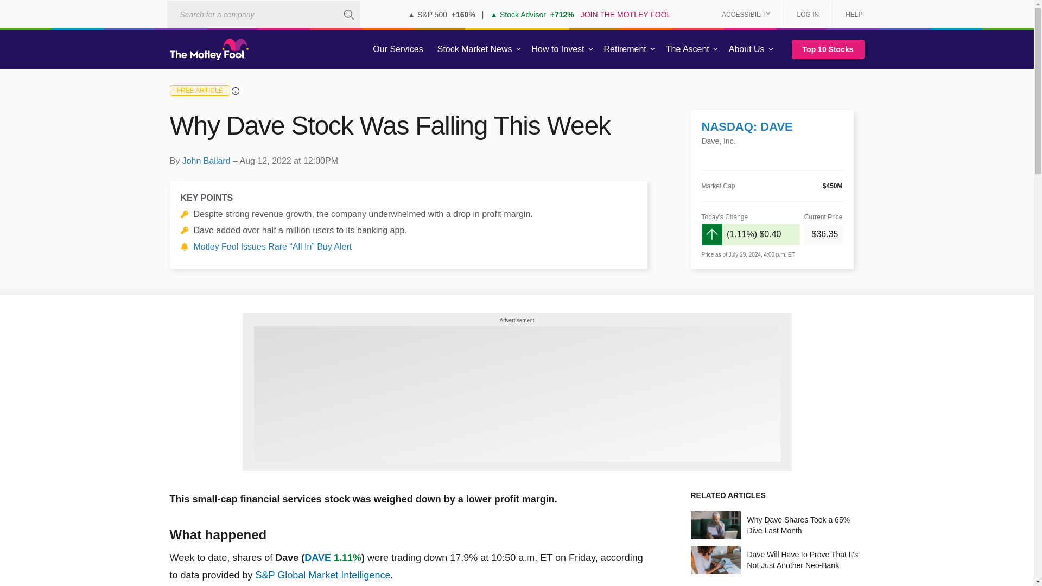 This screenshot has height=586, width=1042. What do you see at coordinates (850, 14) in the screenshot?
I see `HELP` at bounding box center [850, 14].